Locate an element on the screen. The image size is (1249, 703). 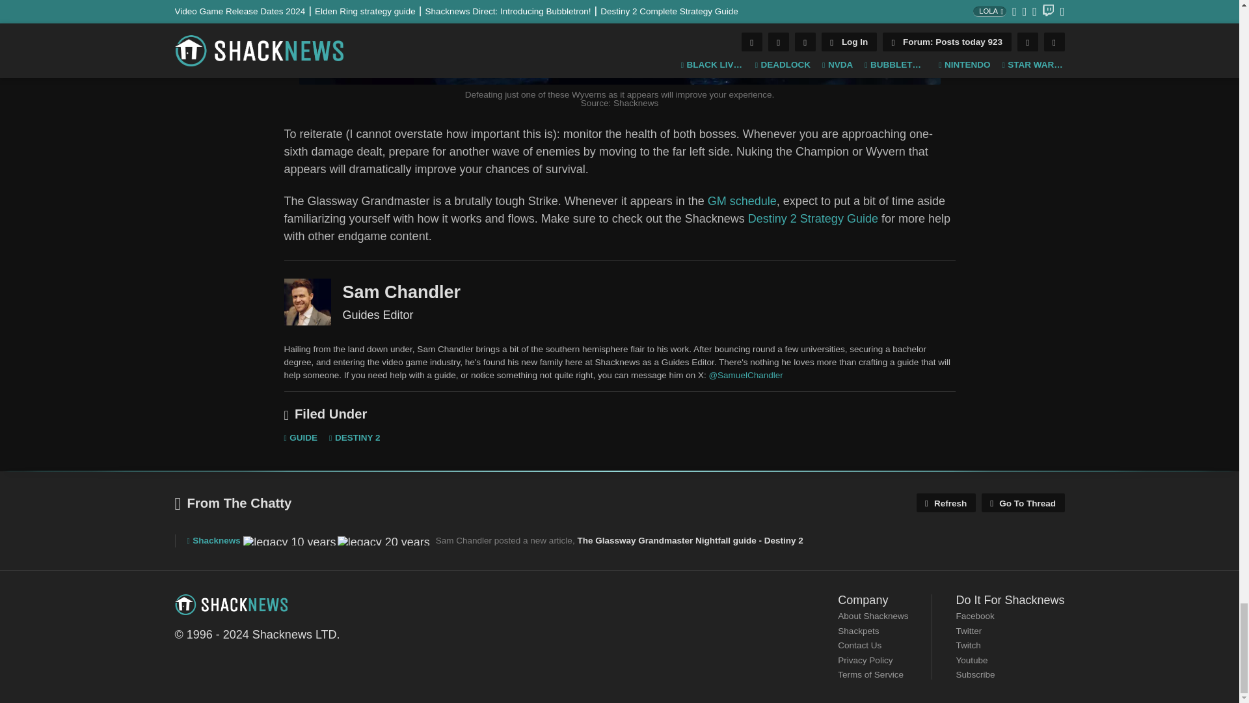
legacy 10 years is located at coordinates (289, 541).